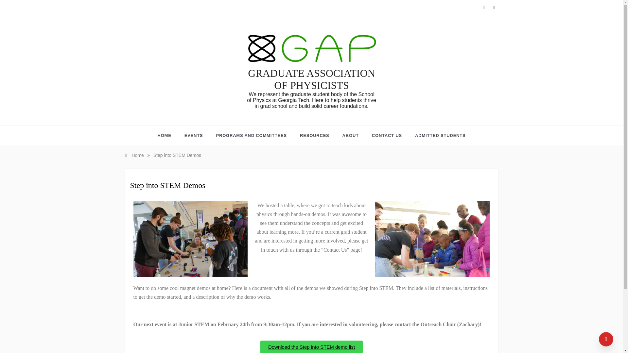 This screenshot has width=628, height=353. Describe the element at coordinates (311, 347) in the screenshot. I see `Download the Step into STEM demo list` at that location.